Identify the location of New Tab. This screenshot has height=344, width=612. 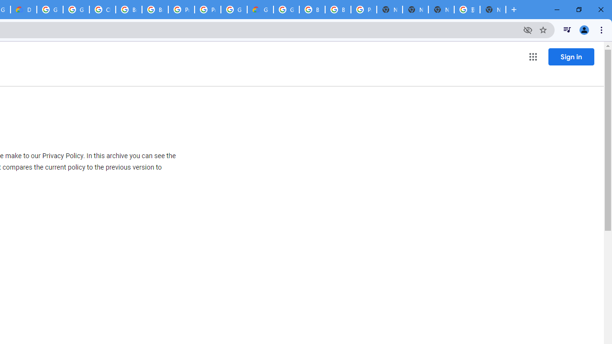
(492, 10).